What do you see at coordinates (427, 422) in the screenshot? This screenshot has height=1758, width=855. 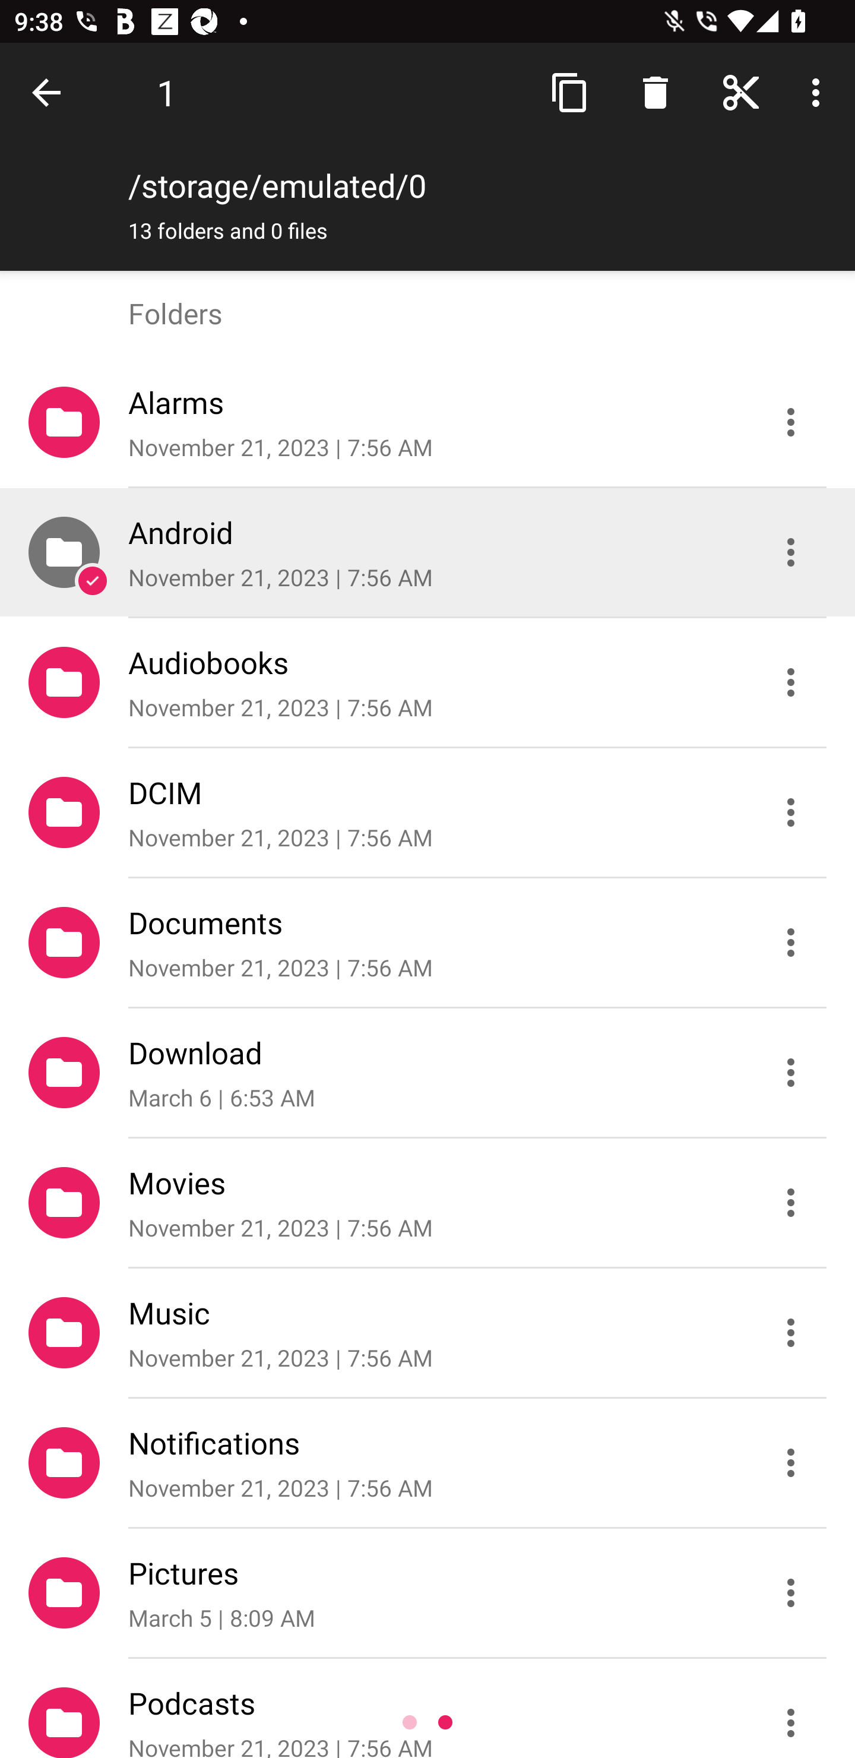 I see `Alarms November 21, 2023 | 7:56 AM` at bounding box center [427, 422].